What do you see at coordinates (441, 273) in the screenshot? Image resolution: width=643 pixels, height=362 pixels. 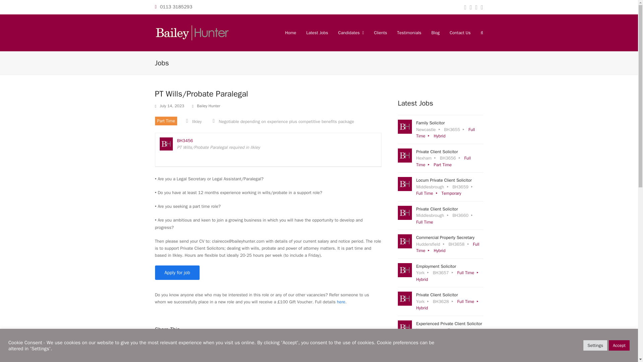 I see `Posts by Bailey Hunter` at bounding box center [441, 273].